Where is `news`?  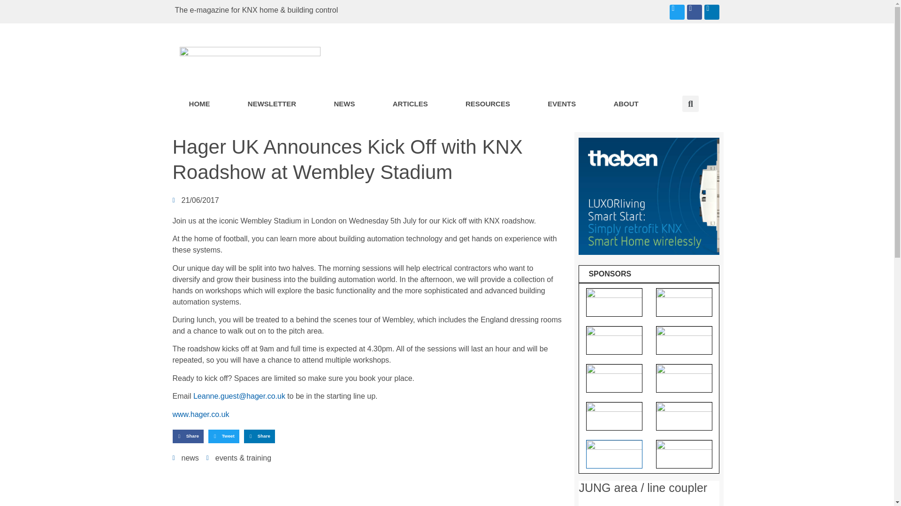 news is located at coordinates (190, 458).